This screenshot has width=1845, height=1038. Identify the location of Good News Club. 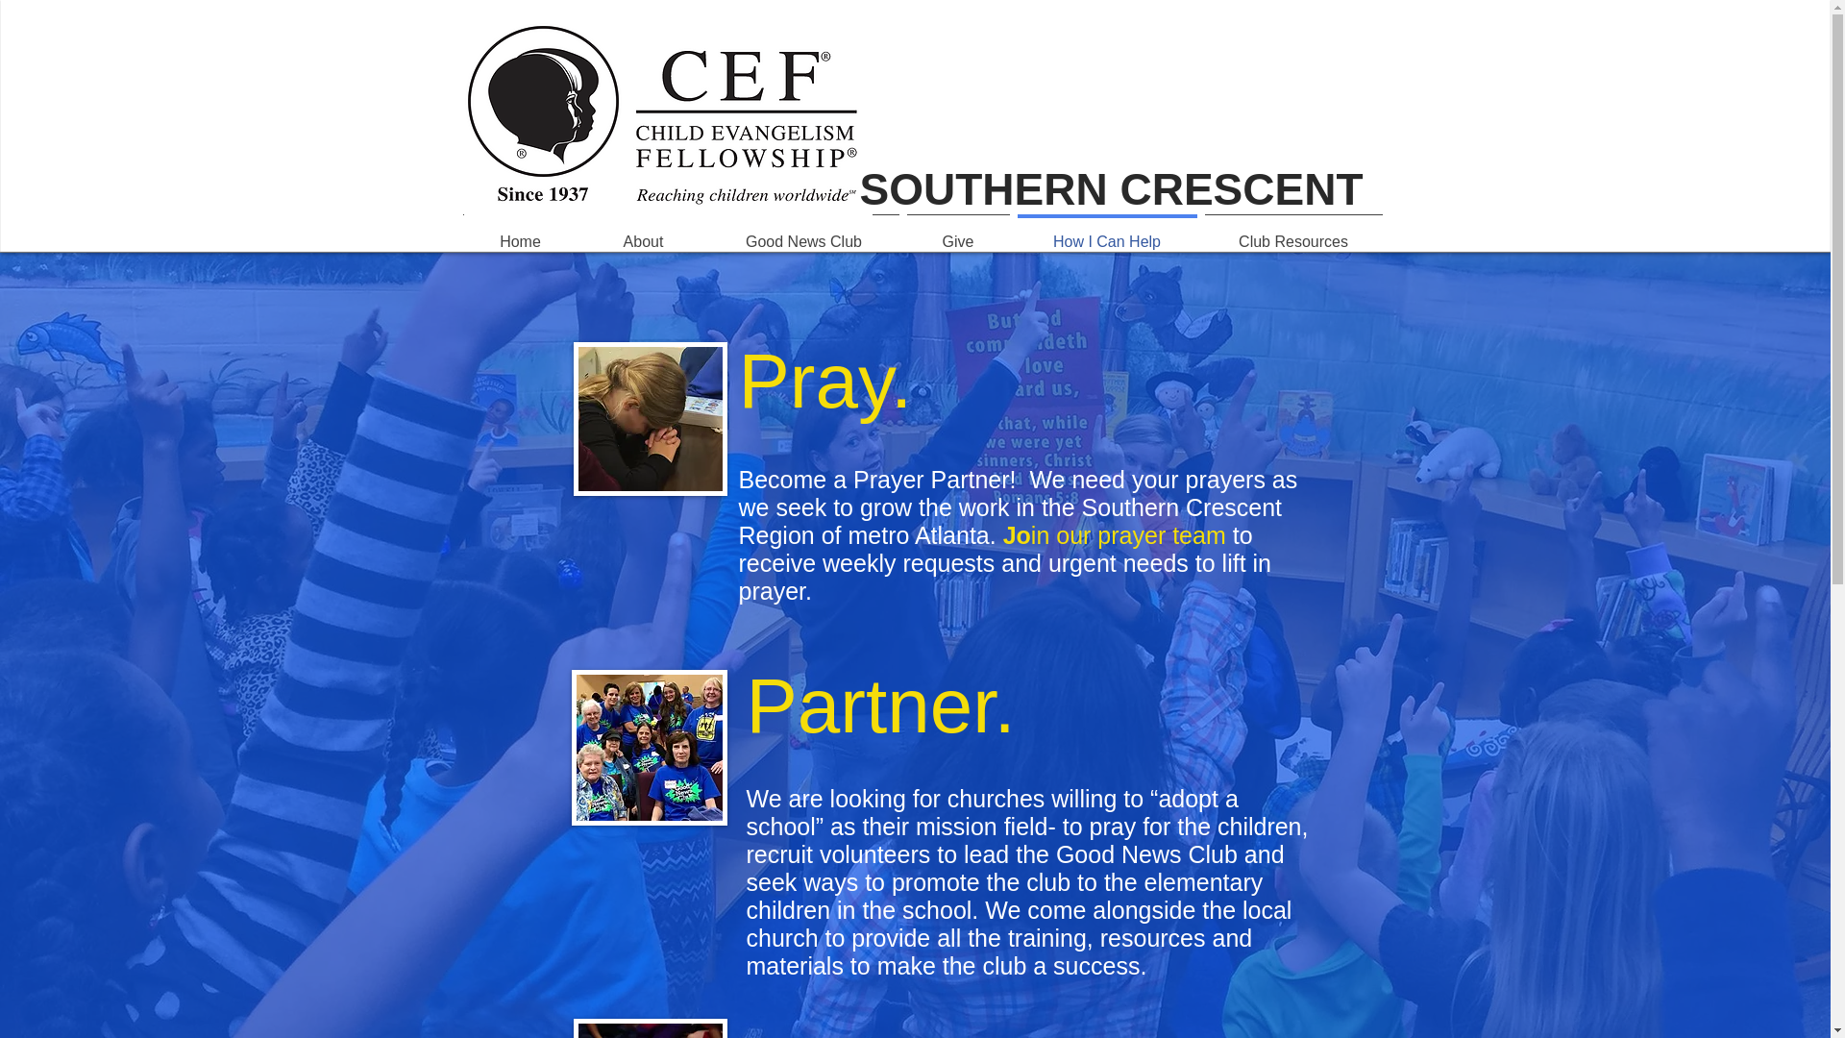
(803, 233).